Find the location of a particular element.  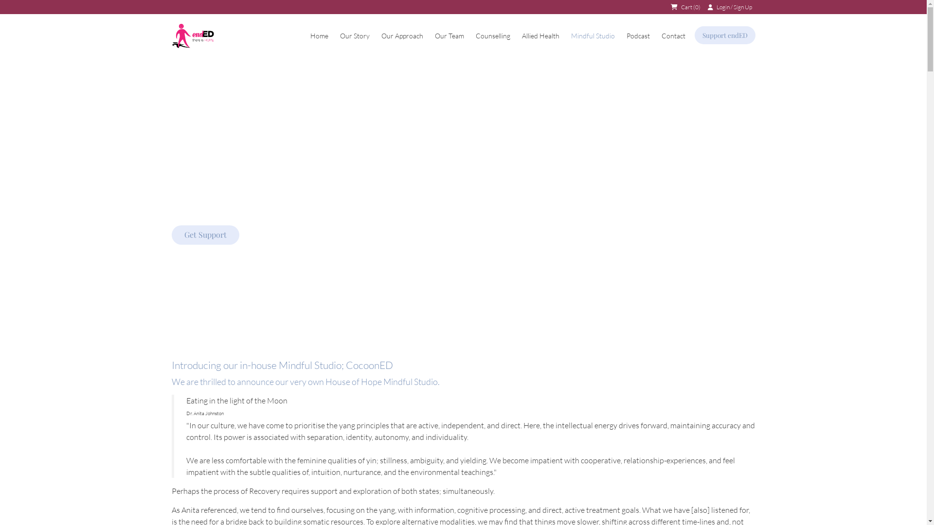

Mindful Studio is located at coordinates (593, 36).